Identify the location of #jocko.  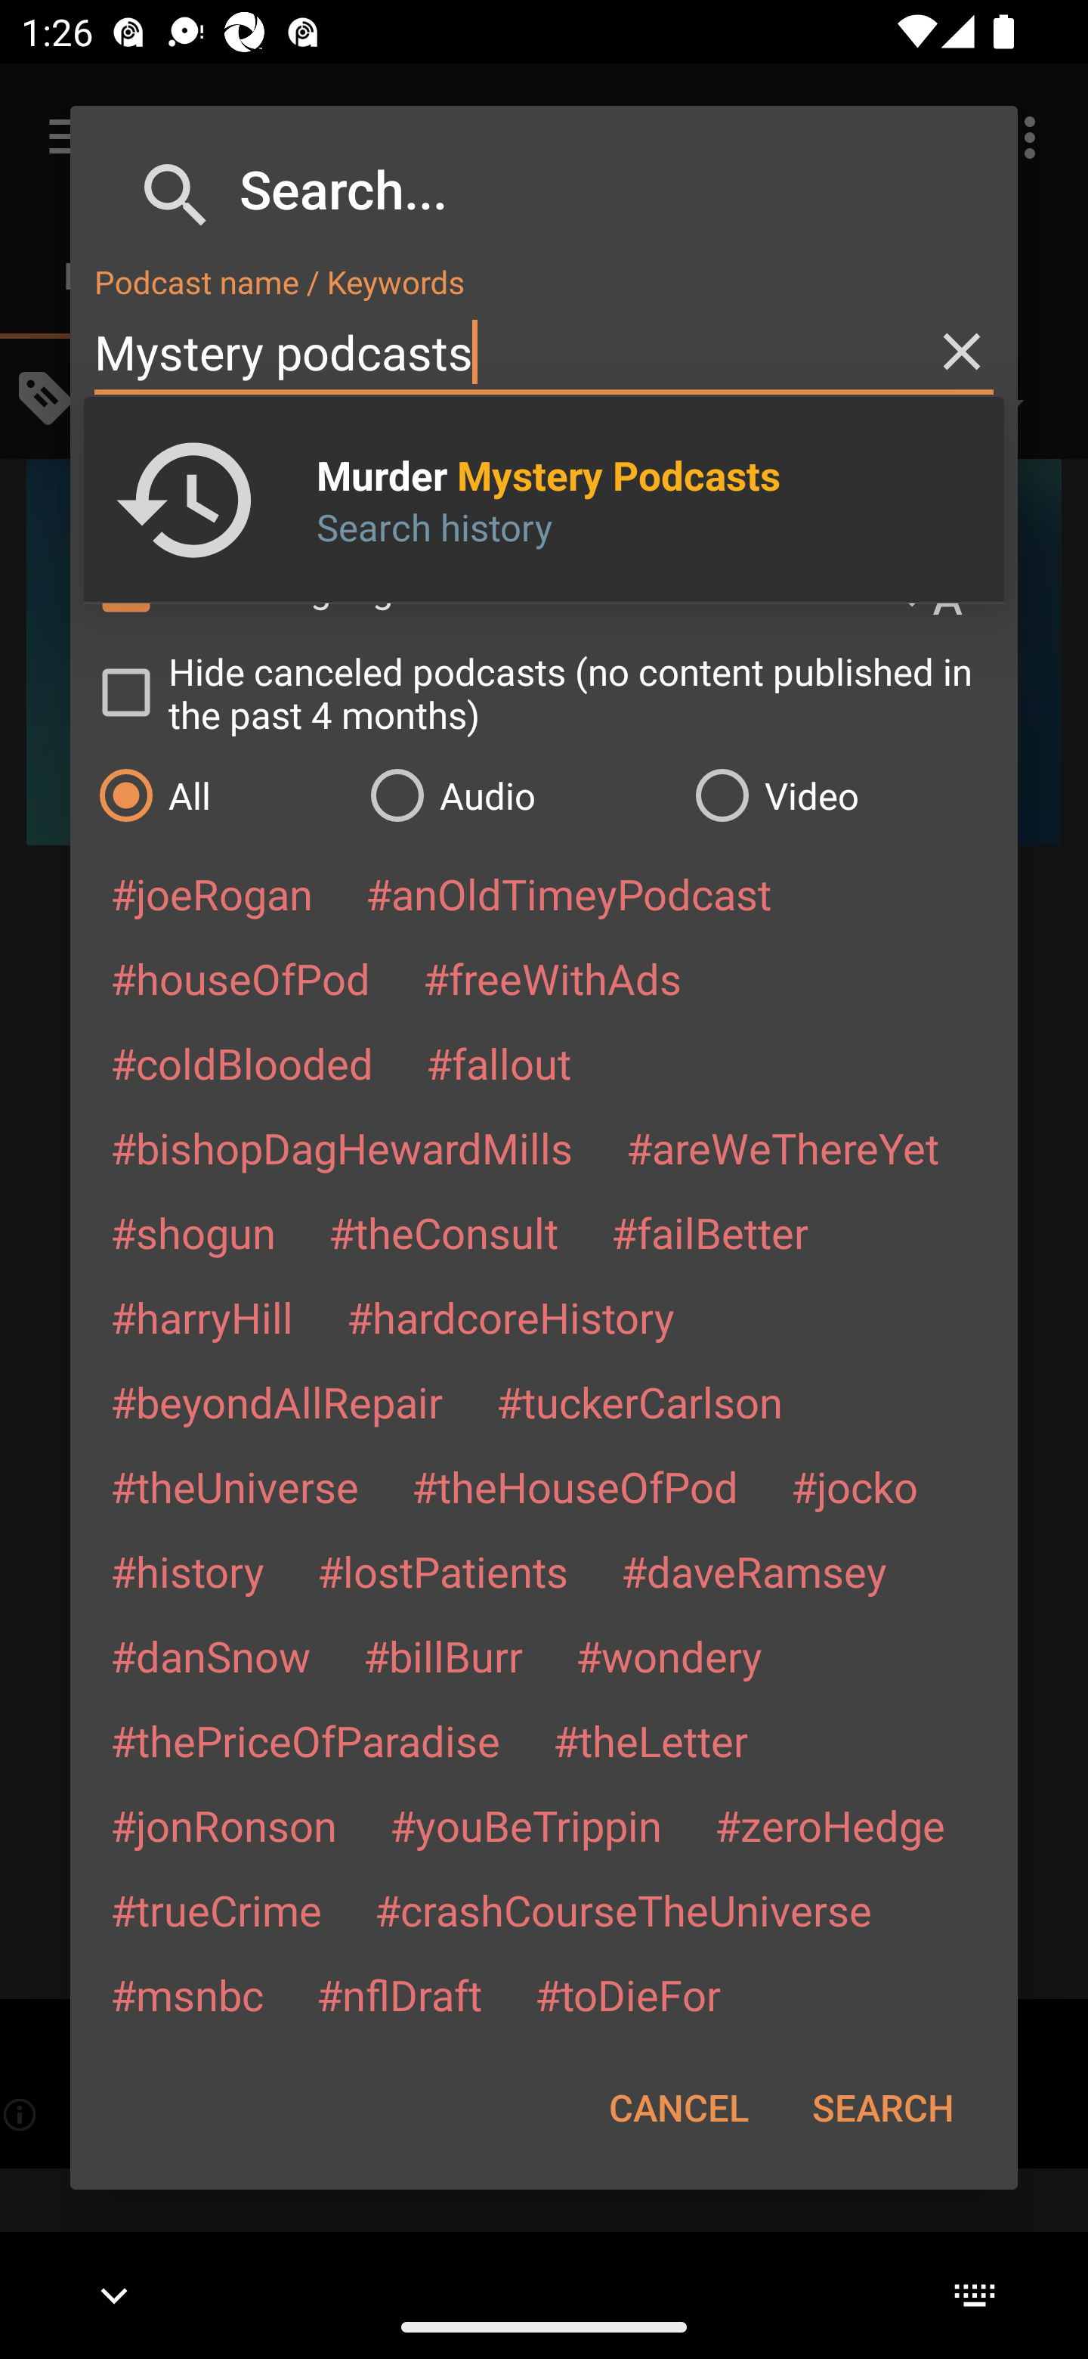
(854, 1486).